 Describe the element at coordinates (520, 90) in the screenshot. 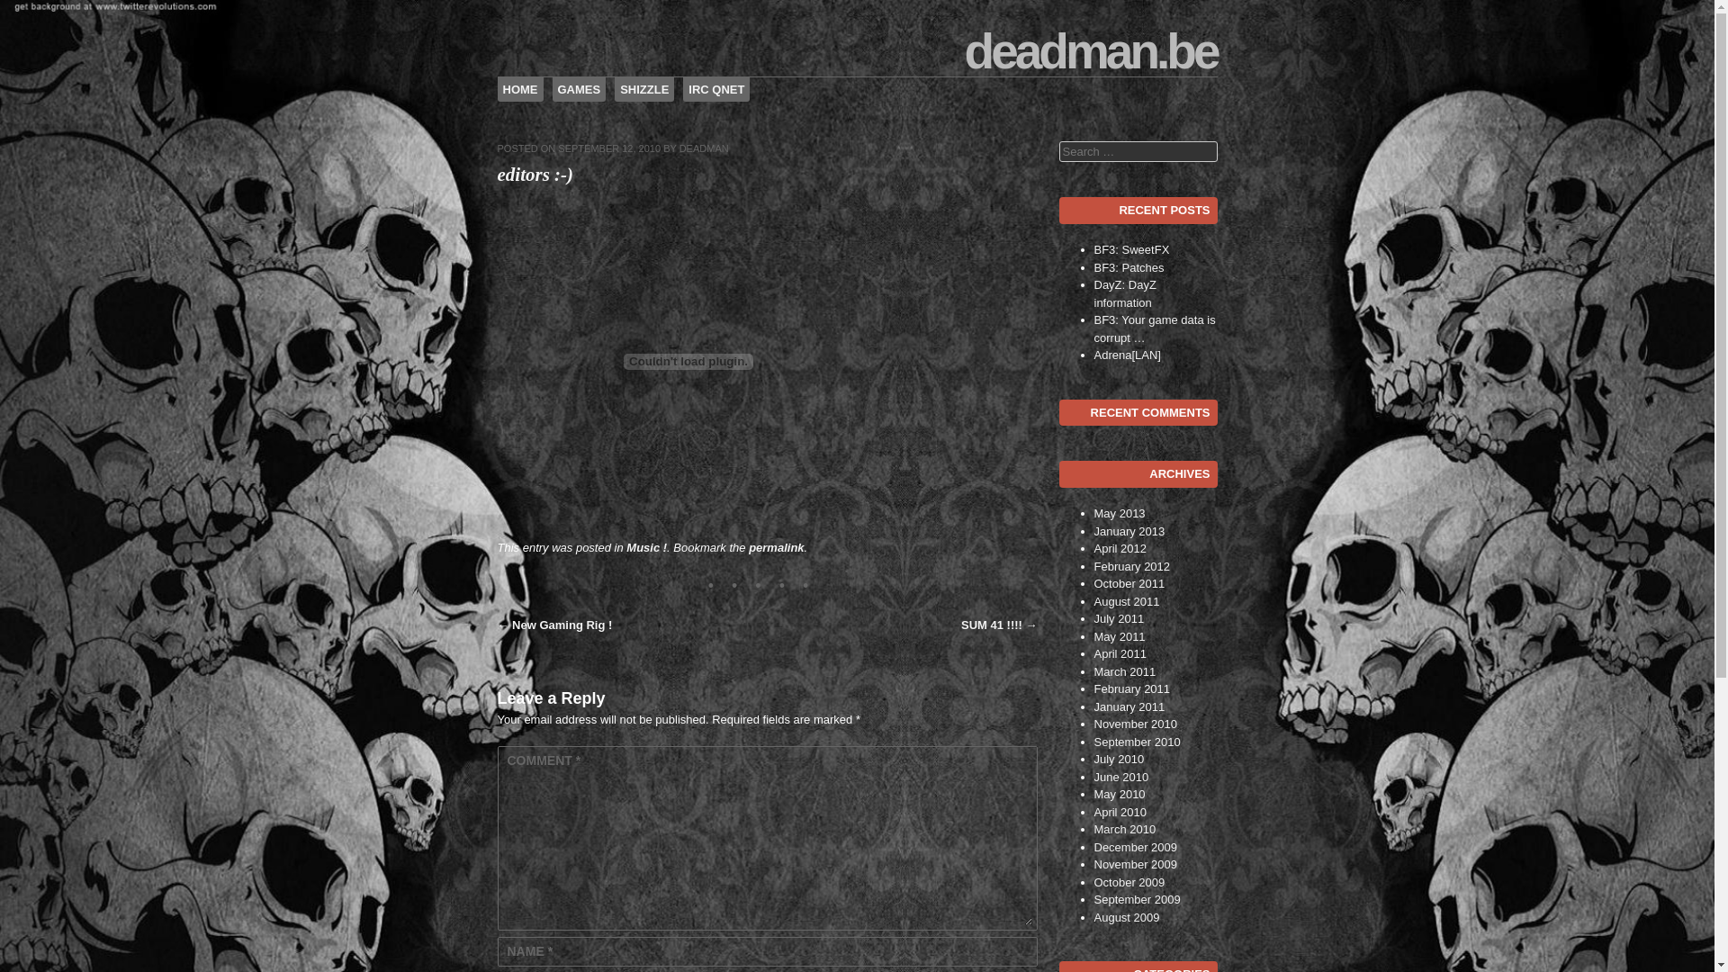

I see `HOME` at that location.